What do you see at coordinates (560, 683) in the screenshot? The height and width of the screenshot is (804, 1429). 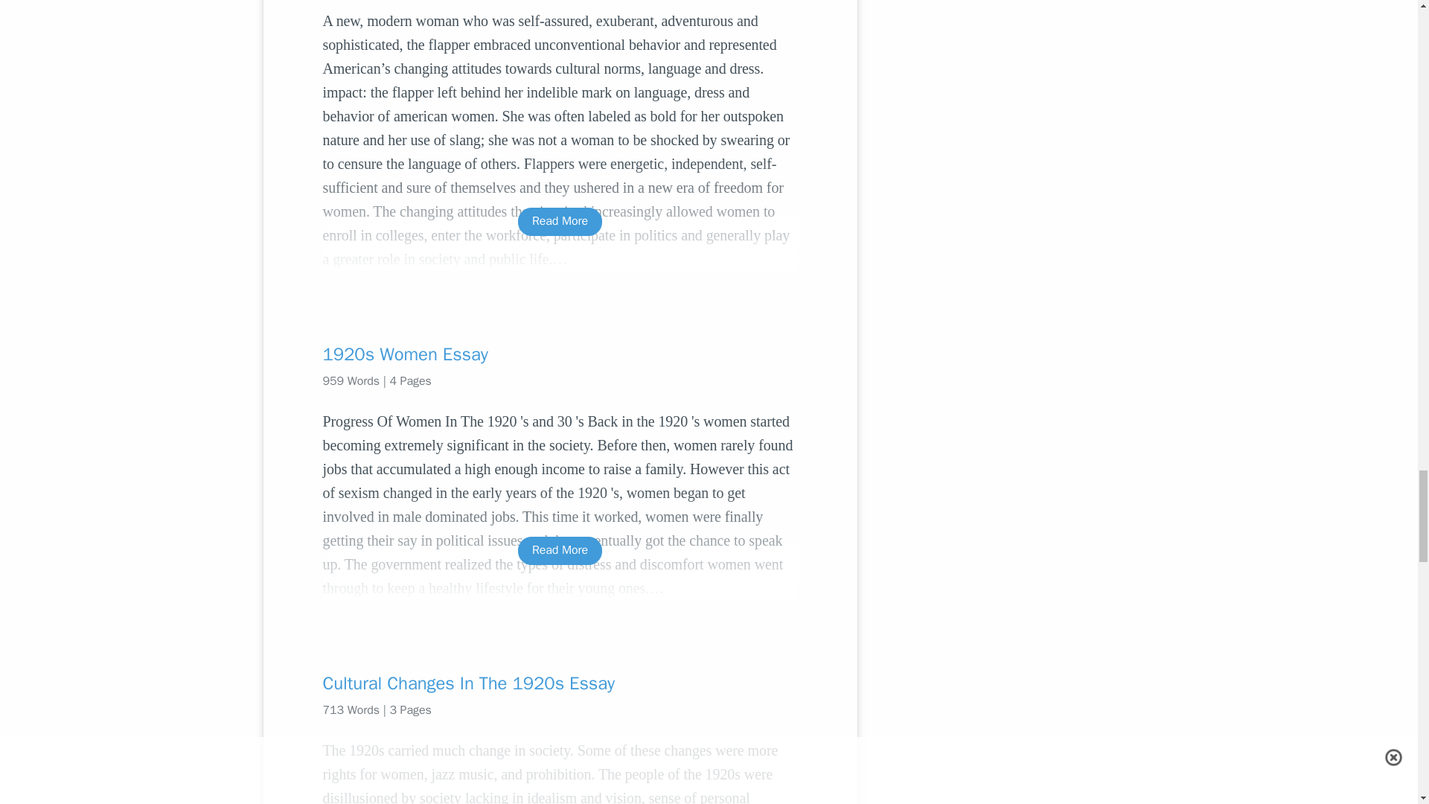 I see `Cultural Changes In The 1920s Essay` at bounding box center [560, 683].